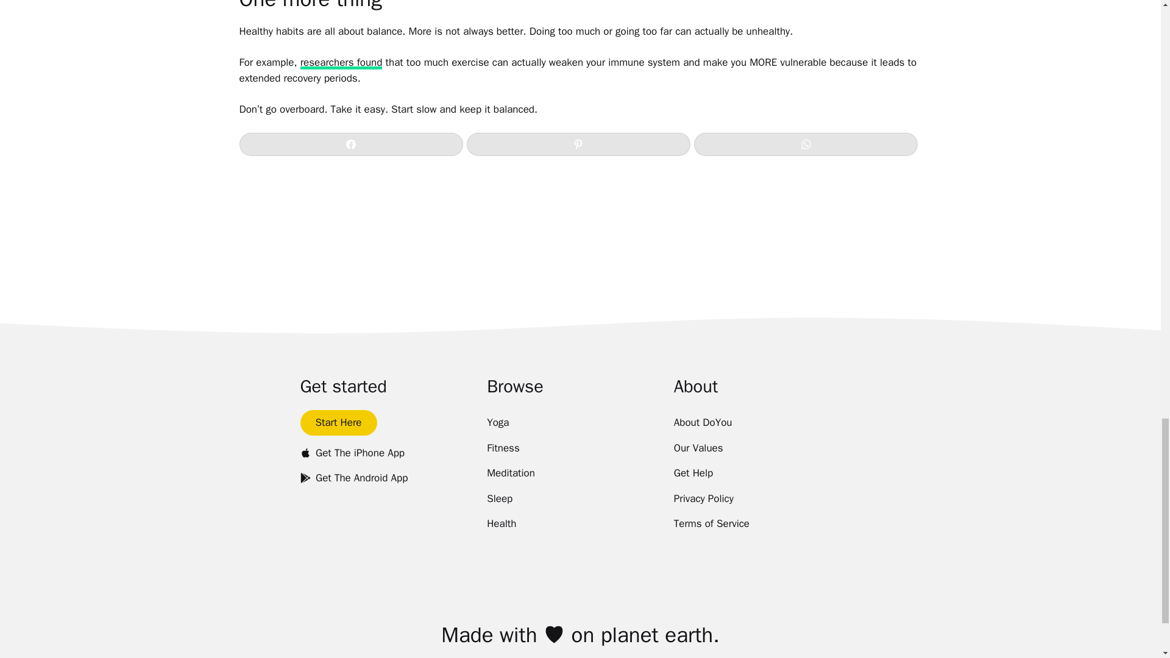  I want to click on Get The Android App, so click(353, 478).